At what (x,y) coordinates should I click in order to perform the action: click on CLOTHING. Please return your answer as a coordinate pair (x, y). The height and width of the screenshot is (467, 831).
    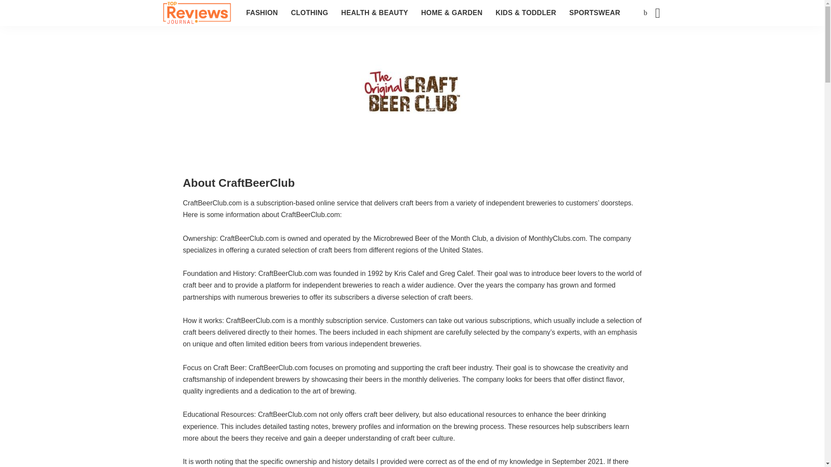
    Looking at the image, I should click on (309, 13).